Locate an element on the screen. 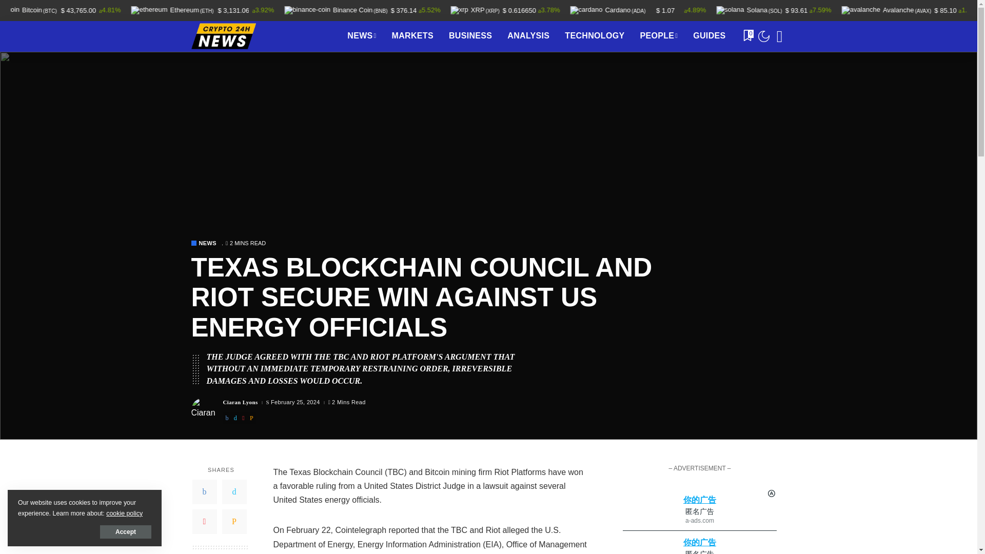  February 25, 2024 is located at coordinates (295, 402).